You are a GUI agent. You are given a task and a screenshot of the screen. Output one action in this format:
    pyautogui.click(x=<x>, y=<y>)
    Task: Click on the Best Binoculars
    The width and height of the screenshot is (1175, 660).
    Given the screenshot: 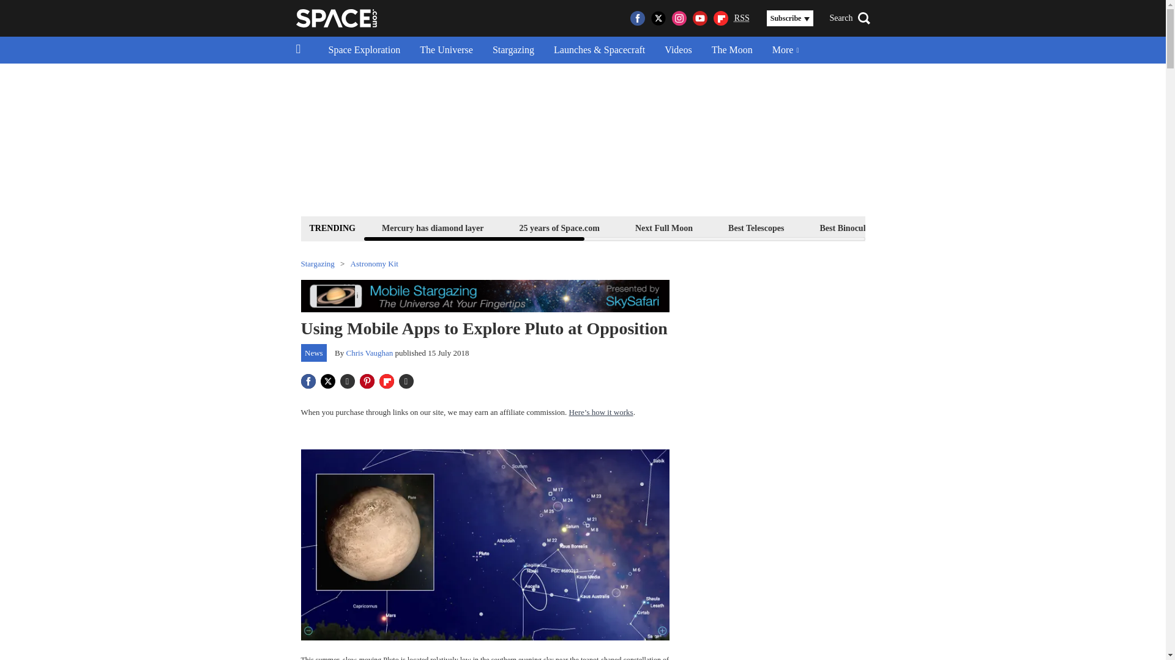 What is the action you would take?
    pyautogui.click(x=848, y=227)
    